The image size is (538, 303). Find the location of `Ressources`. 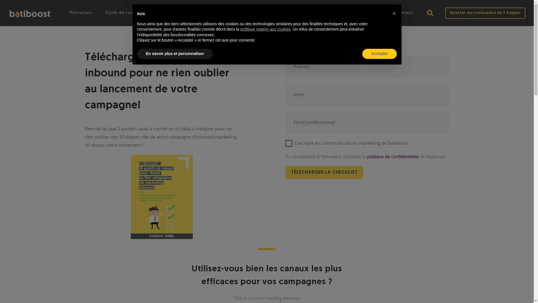

Ressources is located at coordinates (157, 13).